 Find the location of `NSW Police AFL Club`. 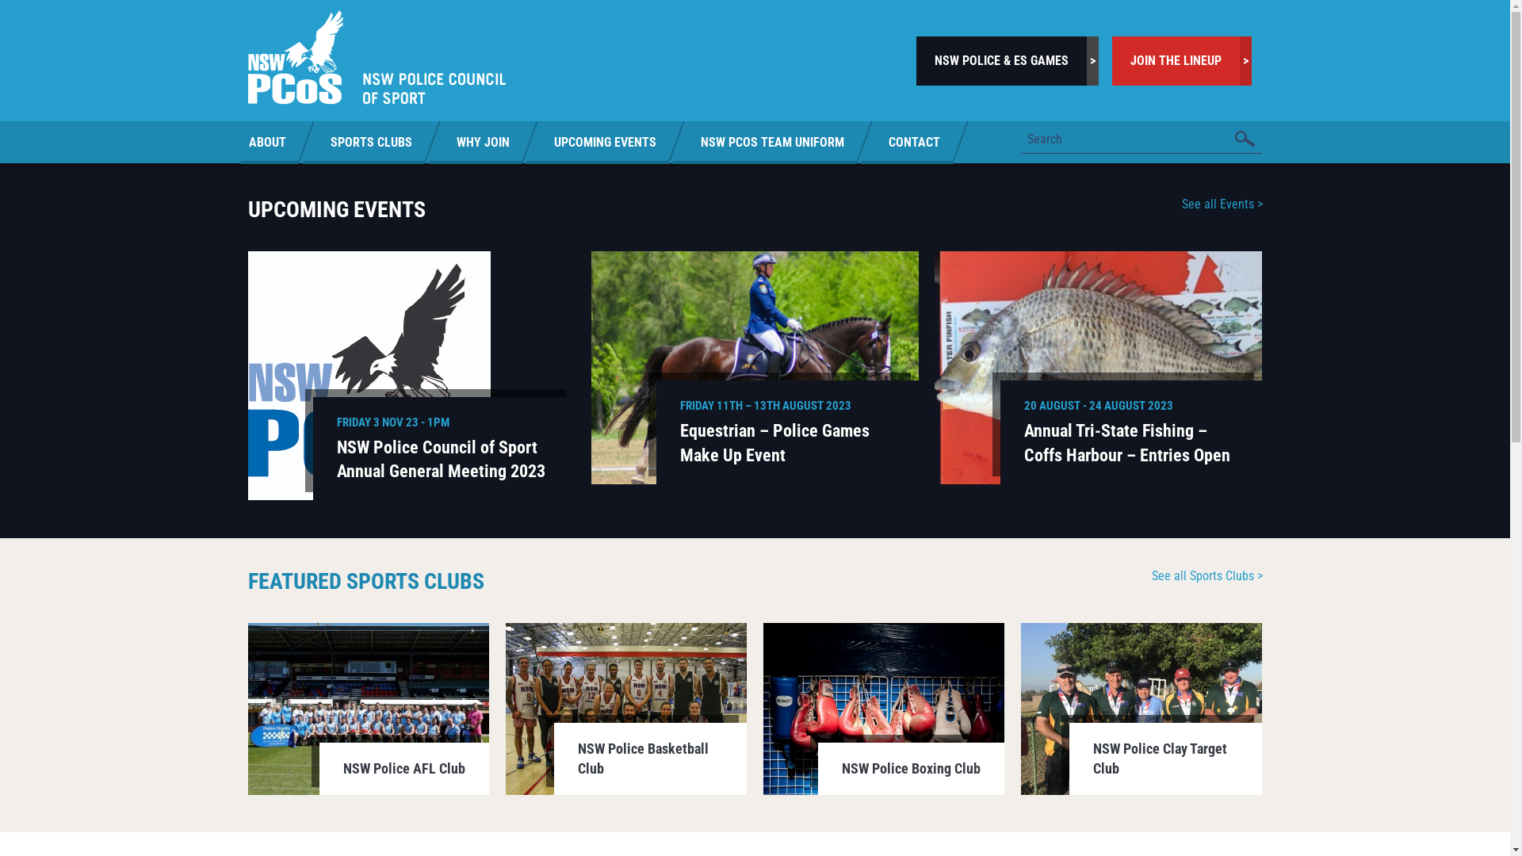

NSW Police AFL Club is located at coordinates (368, 709).